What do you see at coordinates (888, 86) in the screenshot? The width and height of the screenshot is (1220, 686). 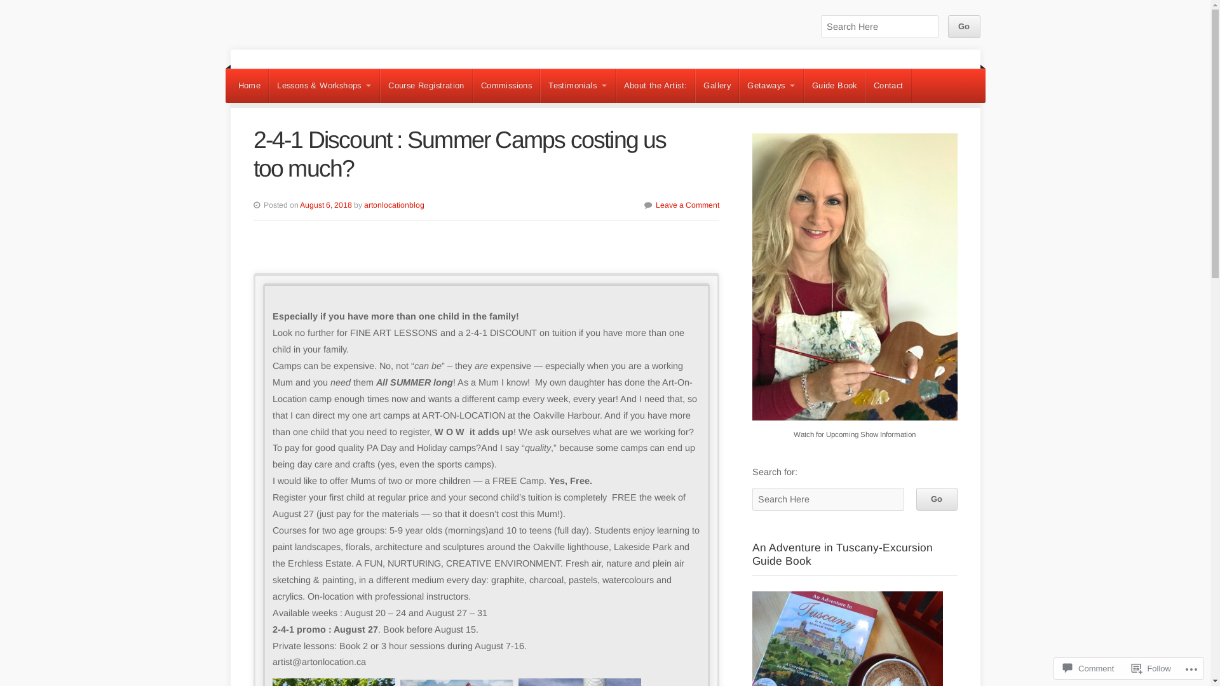 I see `Contact` at bounding box center [888, 86].